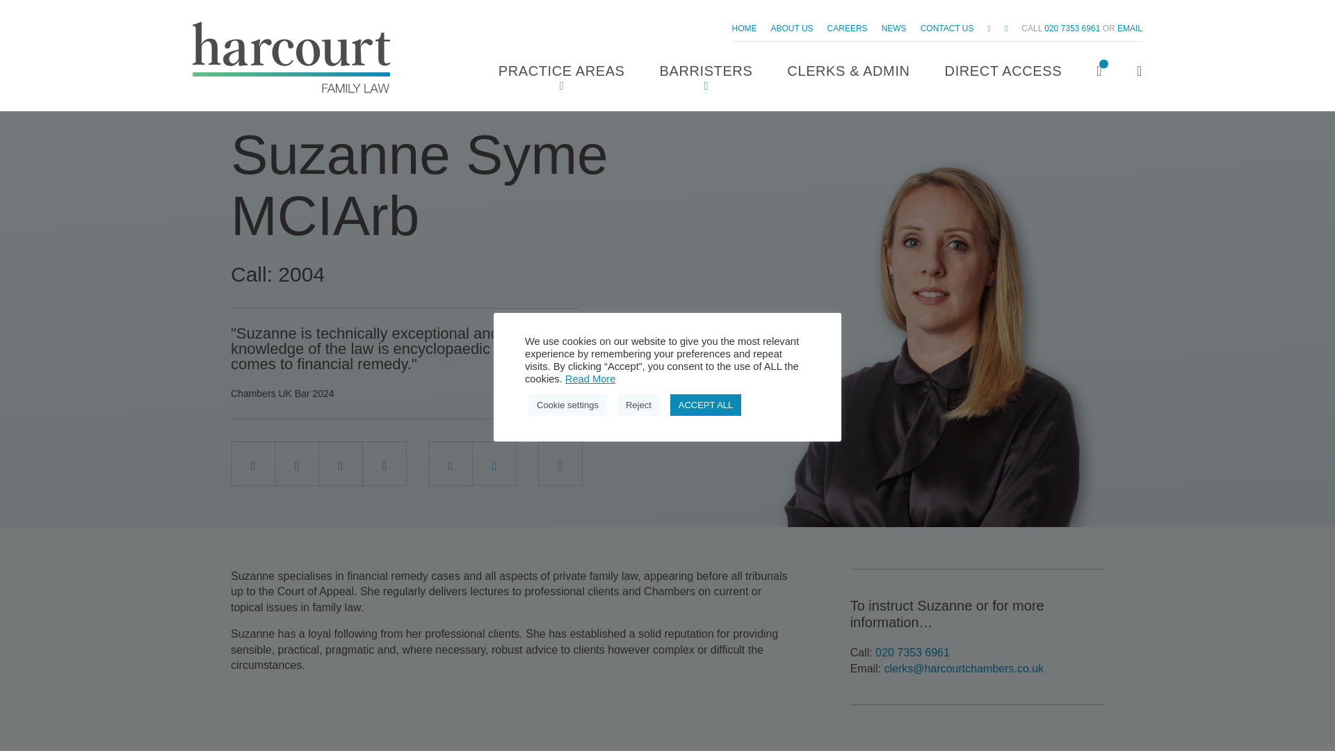  Describe the element at coordinates (791, 28) in the screenshot. I see `ABOUT US` at that location.